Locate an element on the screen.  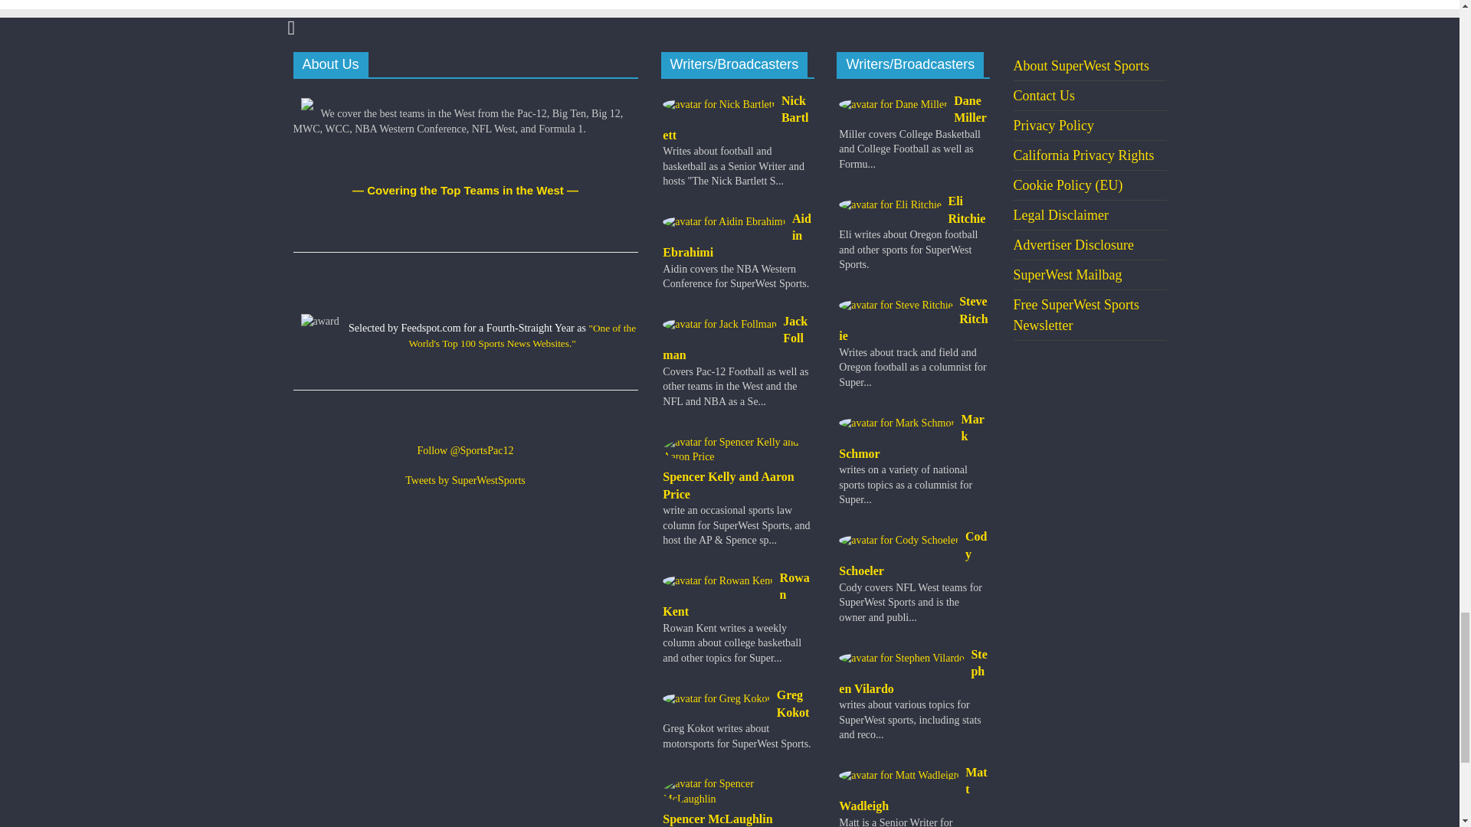
Steve Ritchie is located at coordinates (912, 319).